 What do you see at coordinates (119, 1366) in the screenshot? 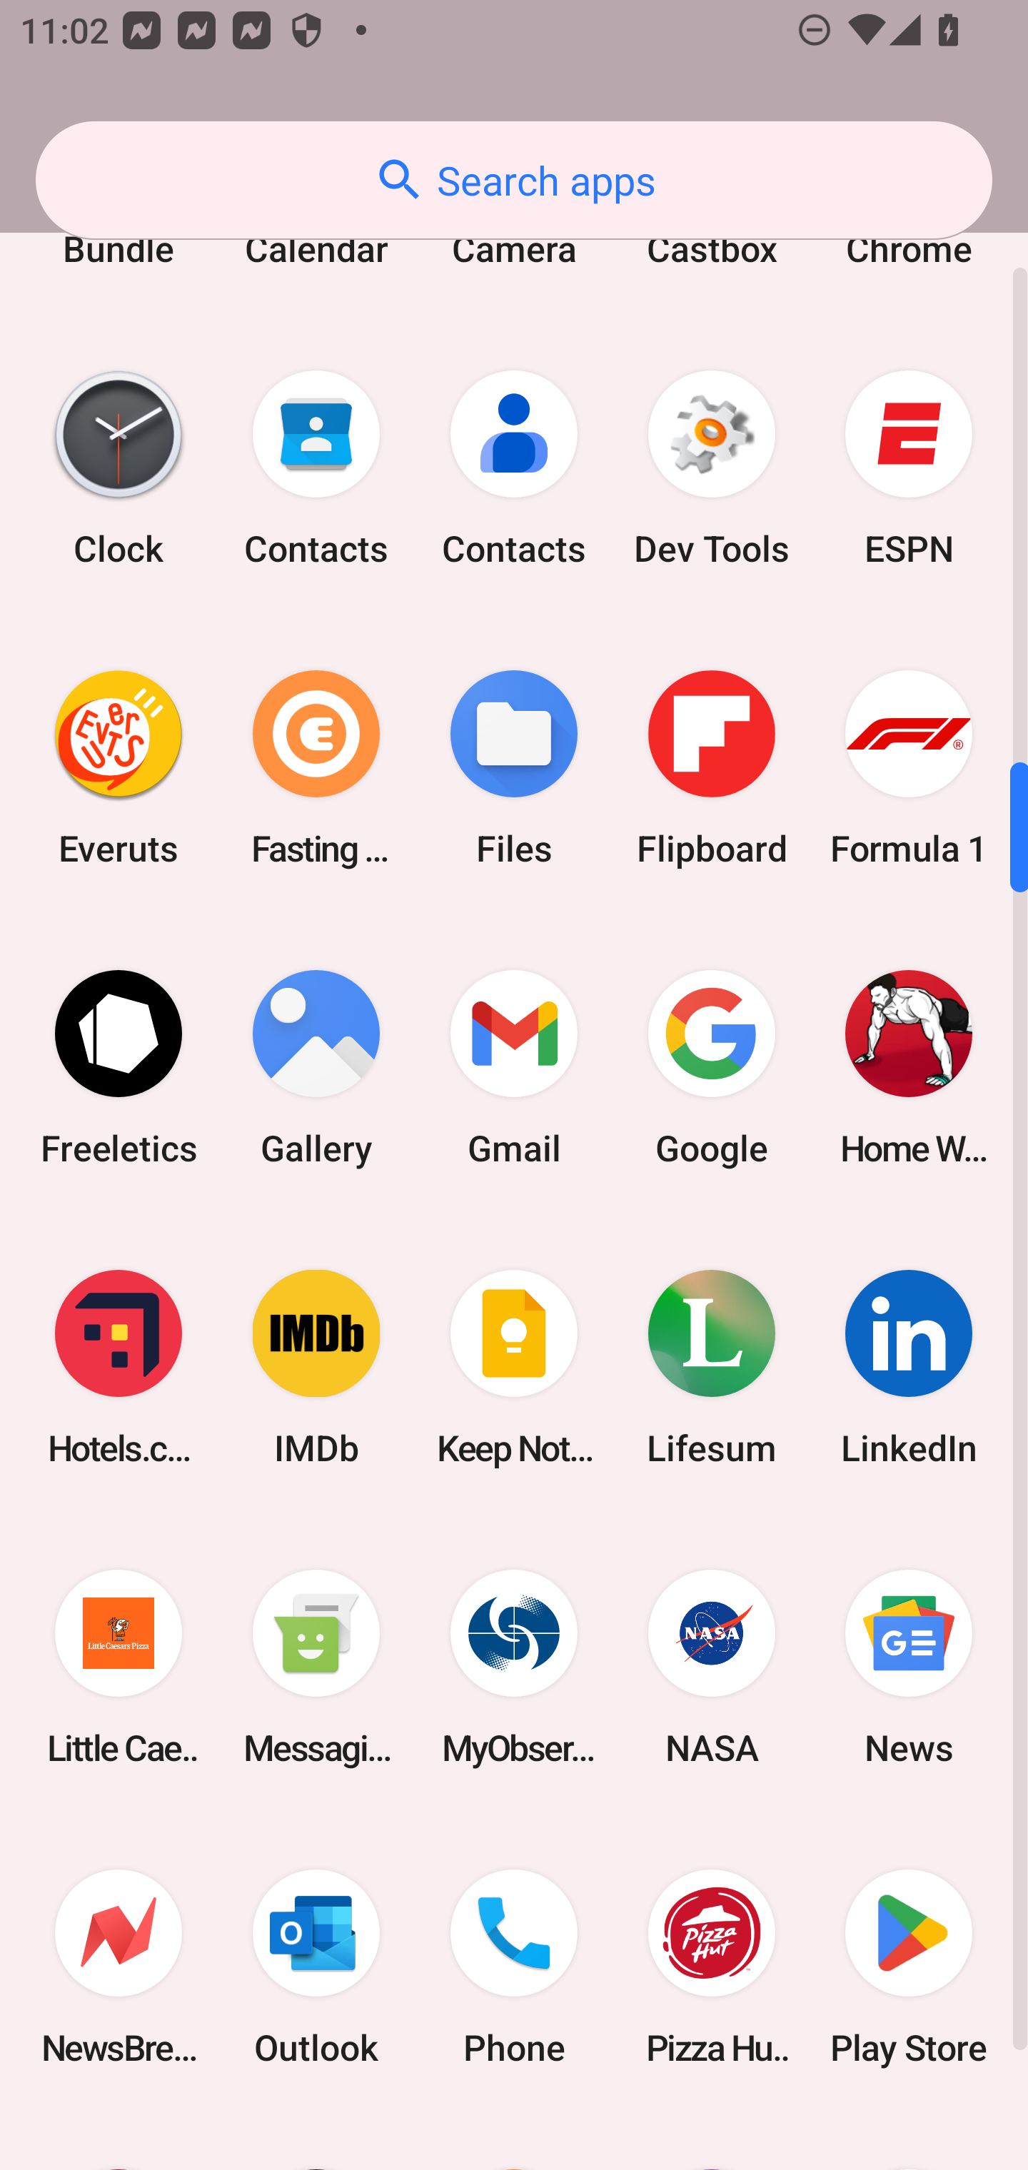
I see `Hotels.com` at bounding box center [119, 1366].